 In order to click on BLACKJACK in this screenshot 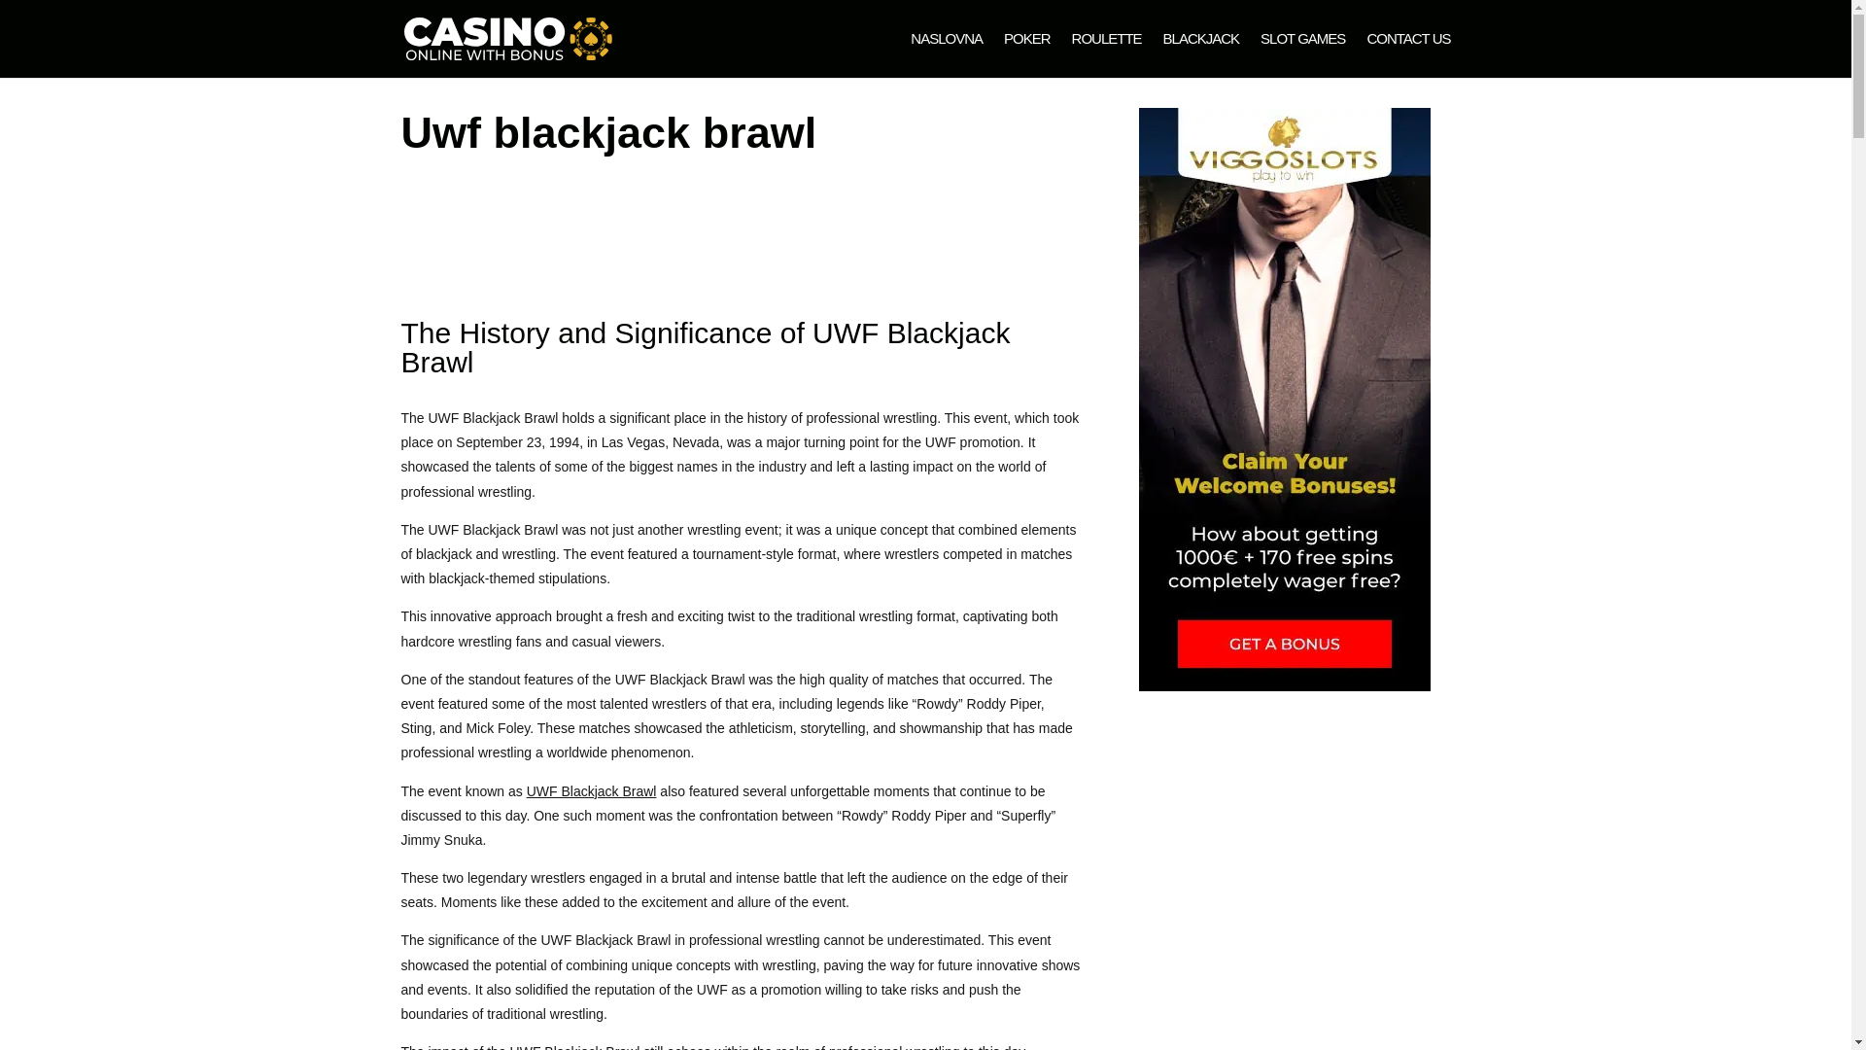, I will do `click(1201, 54)`.